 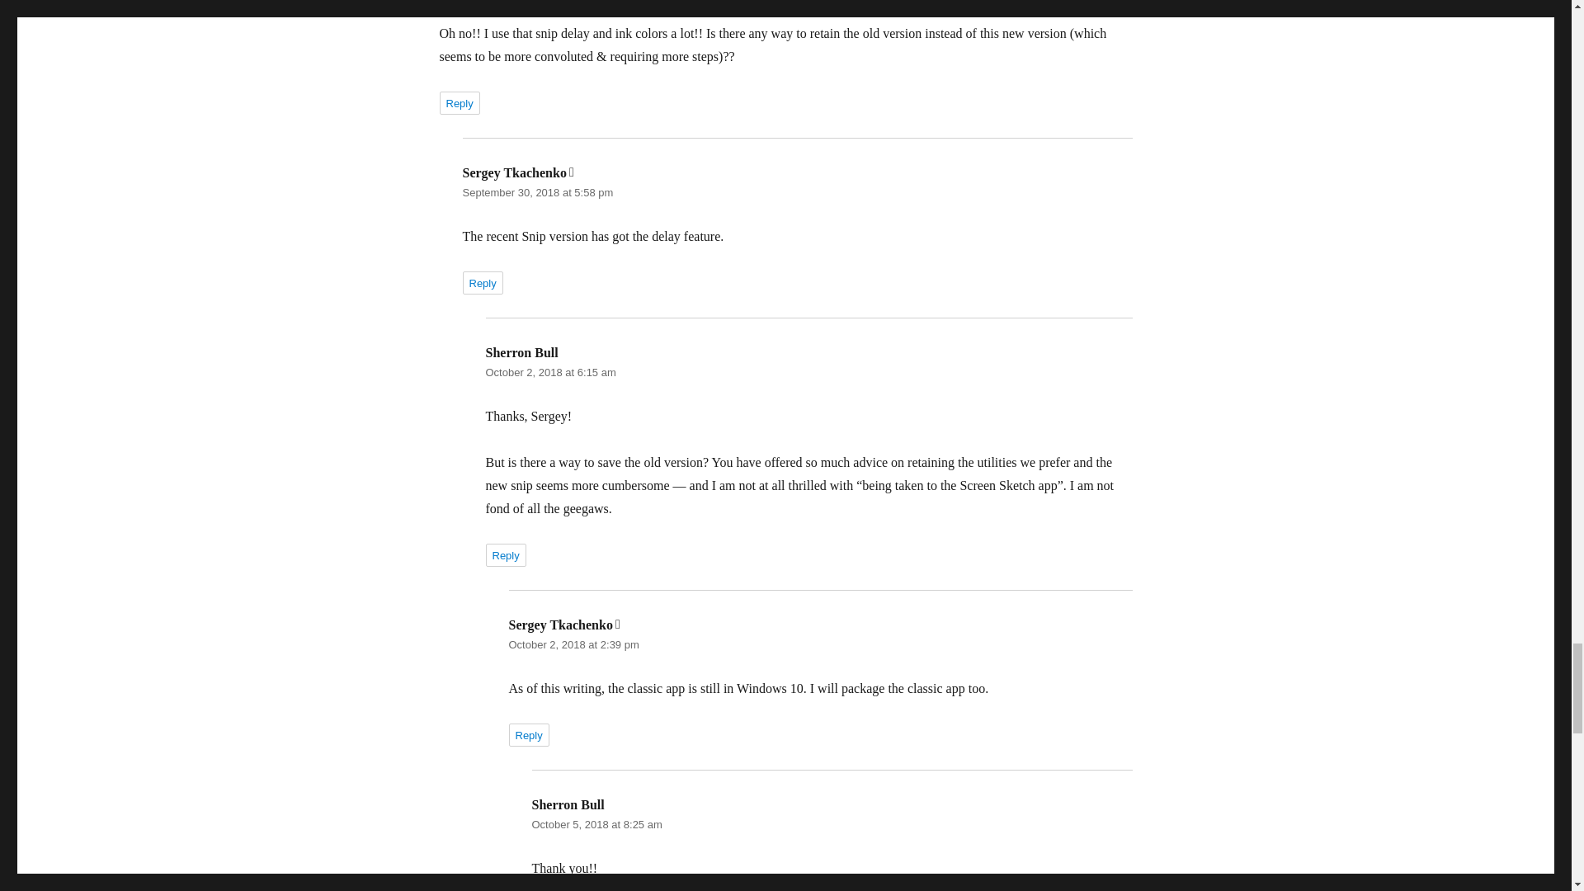 I want to click on October 2, 2018 at 2:39 pm, so click(x=573, y=645).